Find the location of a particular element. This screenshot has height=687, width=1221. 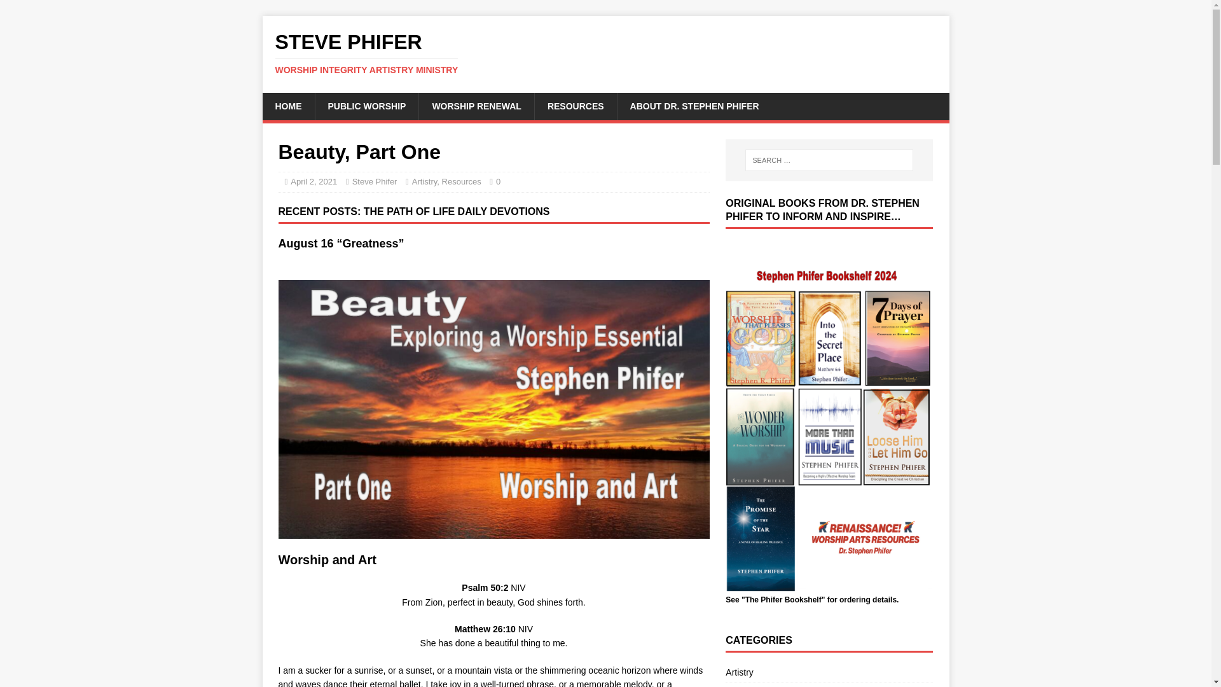

ABOUT DR. STEPHEN PHIFER is located at coordinates (462, 181).